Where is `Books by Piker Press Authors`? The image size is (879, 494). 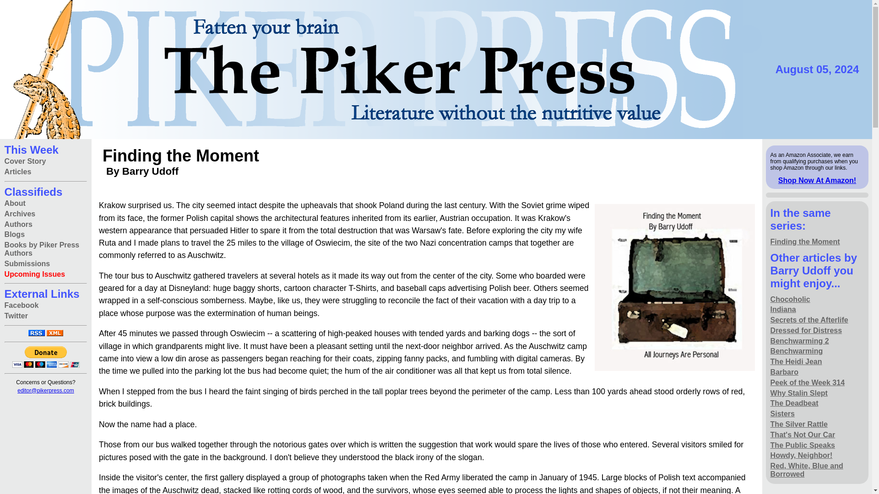 Books by Piker Press Authors is located at coordinates (46, 249).